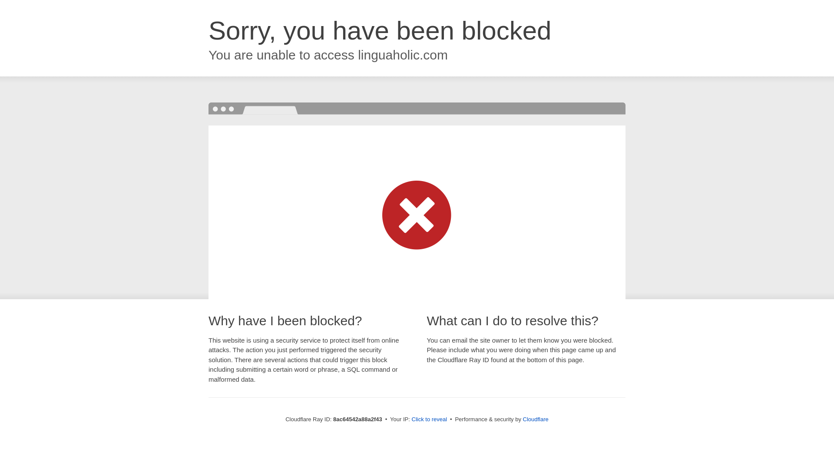  What do you see at coordinates (429, 419) in the screenshot?
I see `Click to reveal` at bounding box center [429, 419].